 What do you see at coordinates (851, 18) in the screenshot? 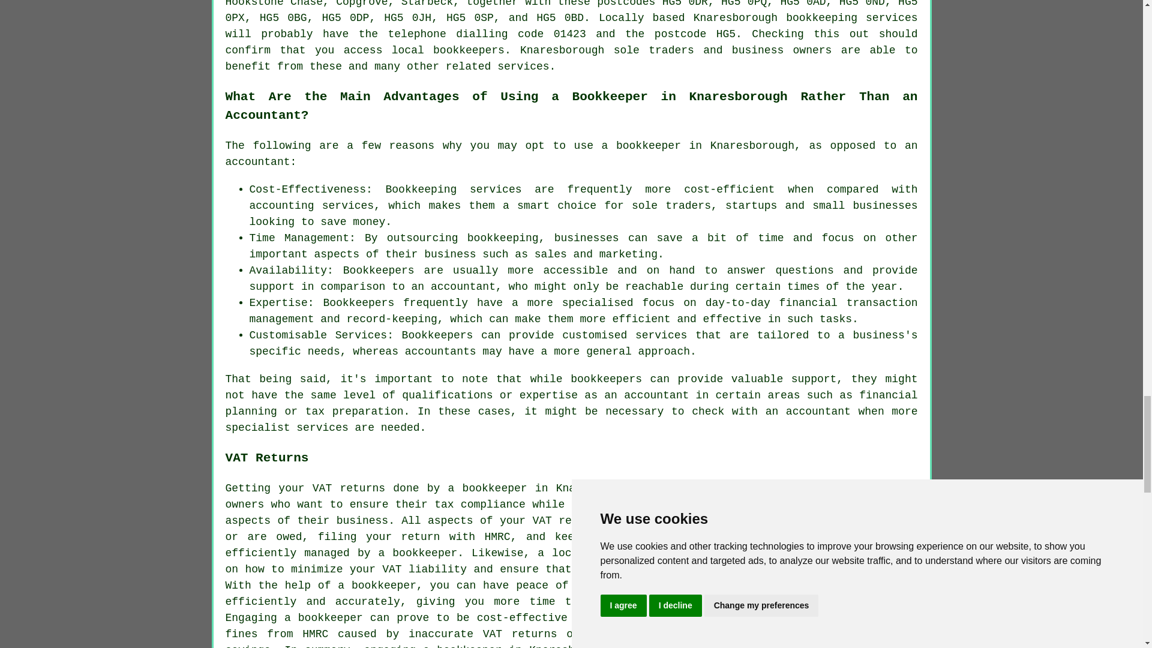
I see `bookkeeping services` at bounding box center [851, 18].